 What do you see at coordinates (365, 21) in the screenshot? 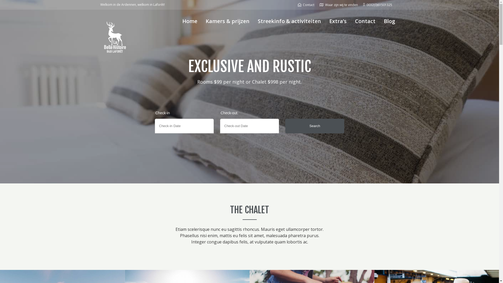
I see `Contact` at bounding box center [365, 21].